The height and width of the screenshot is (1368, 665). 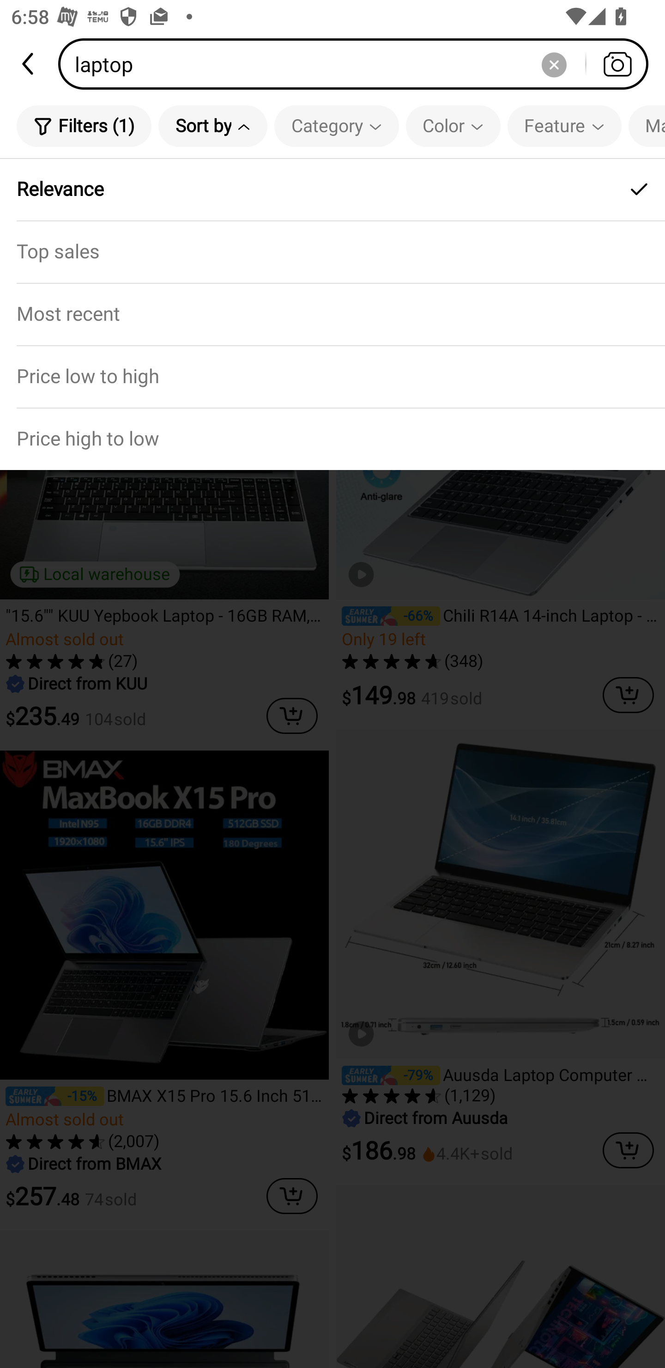 What do you see at coordinates (358, 64) in the screenshot?
I see `laptop` at bounding box center [358, 64].